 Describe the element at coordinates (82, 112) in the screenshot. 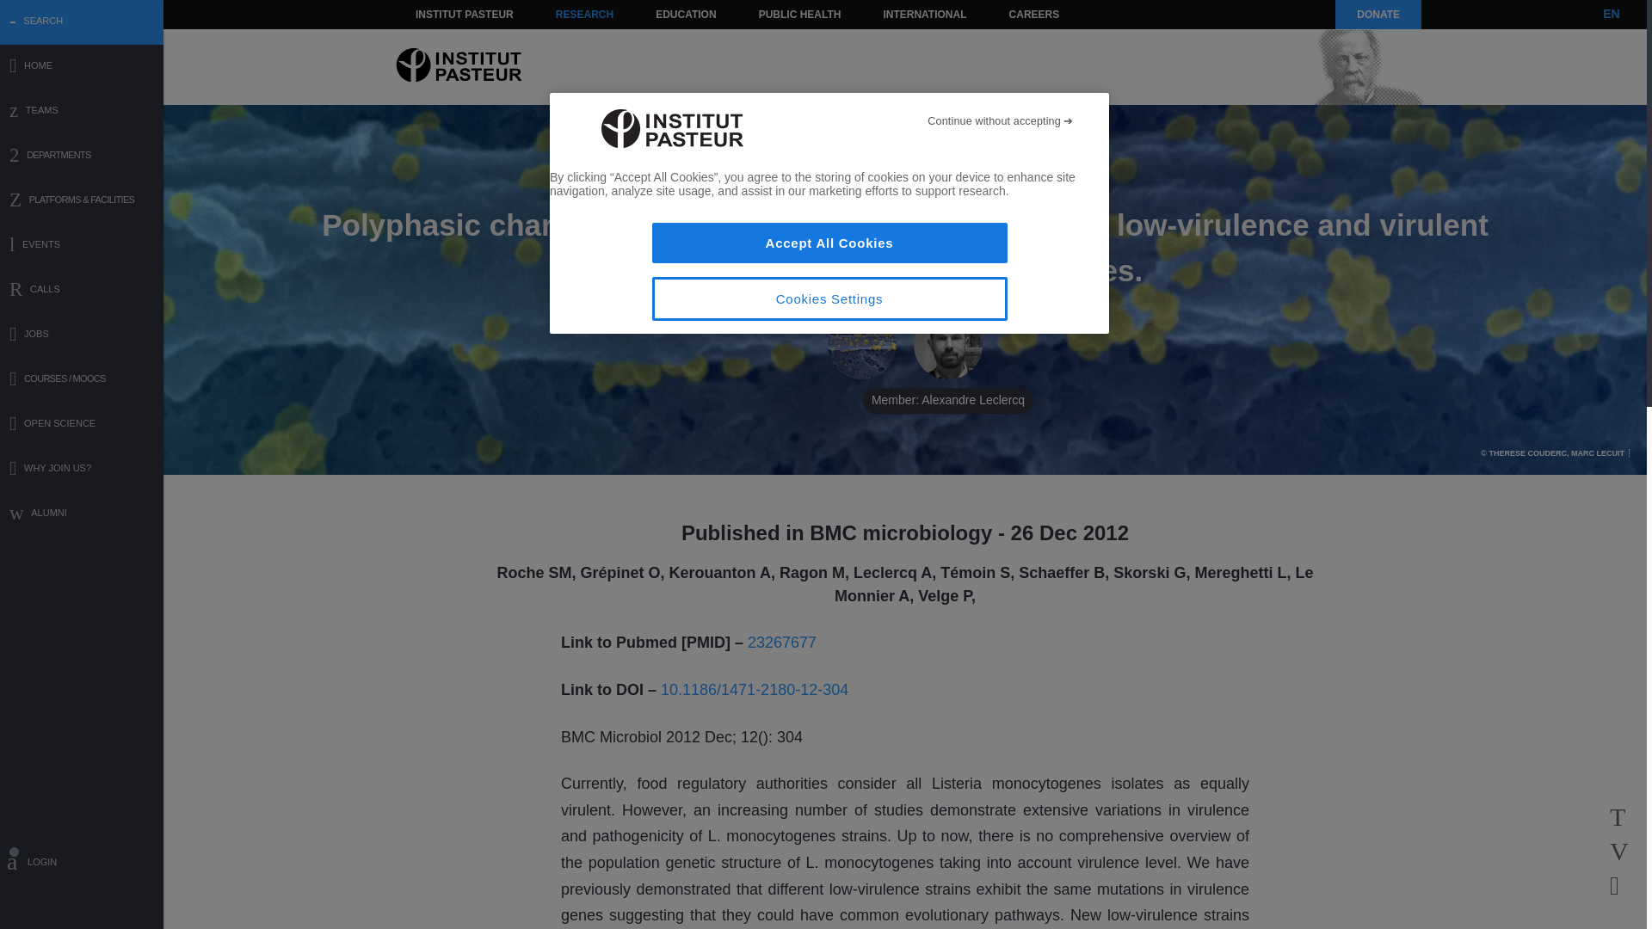

I see `TEAMS` at that location.